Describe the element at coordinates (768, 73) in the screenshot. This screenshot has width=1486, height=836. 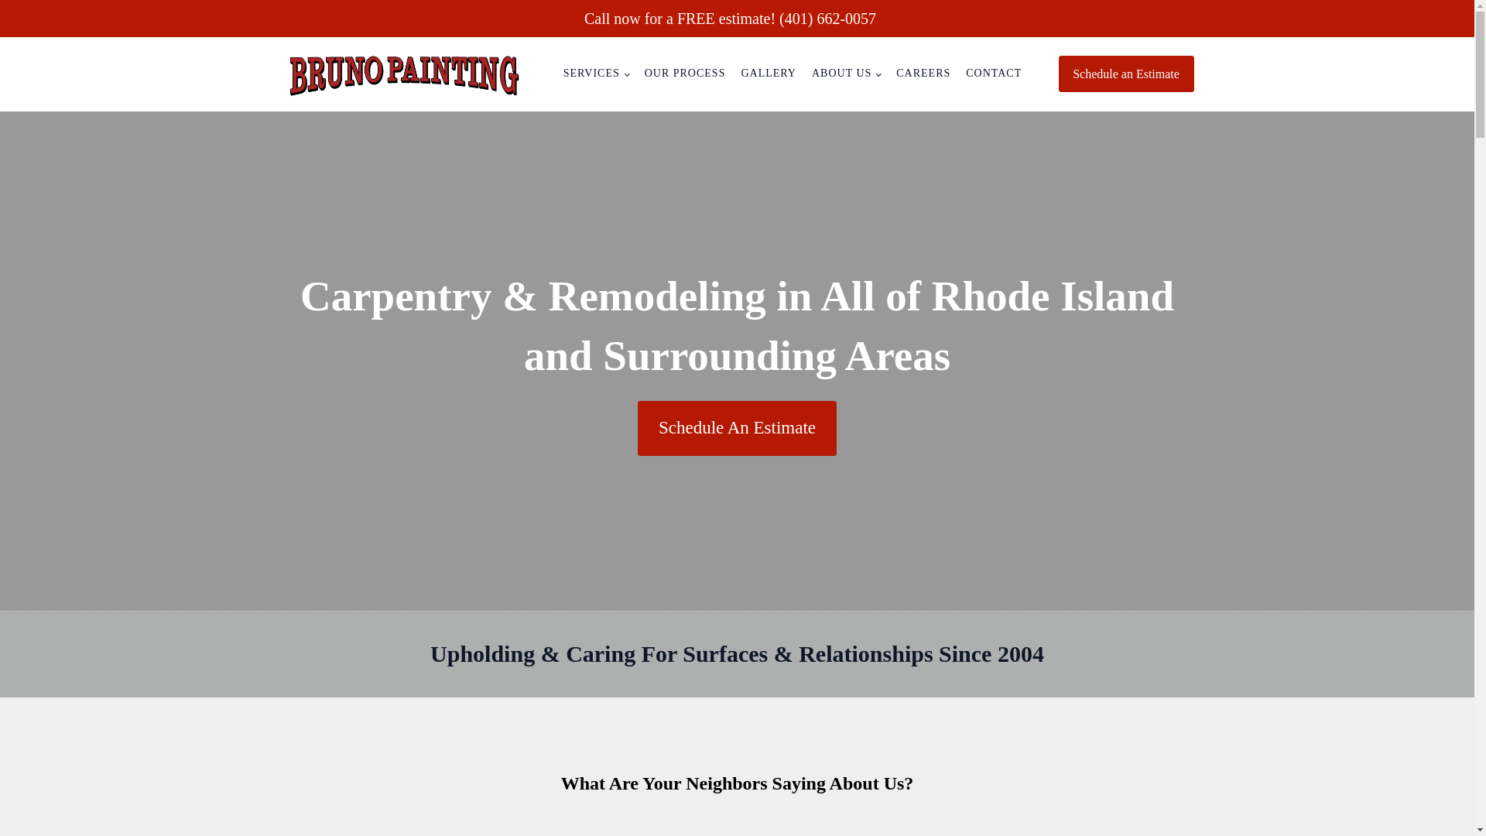
I see `GALLERY` at that location.